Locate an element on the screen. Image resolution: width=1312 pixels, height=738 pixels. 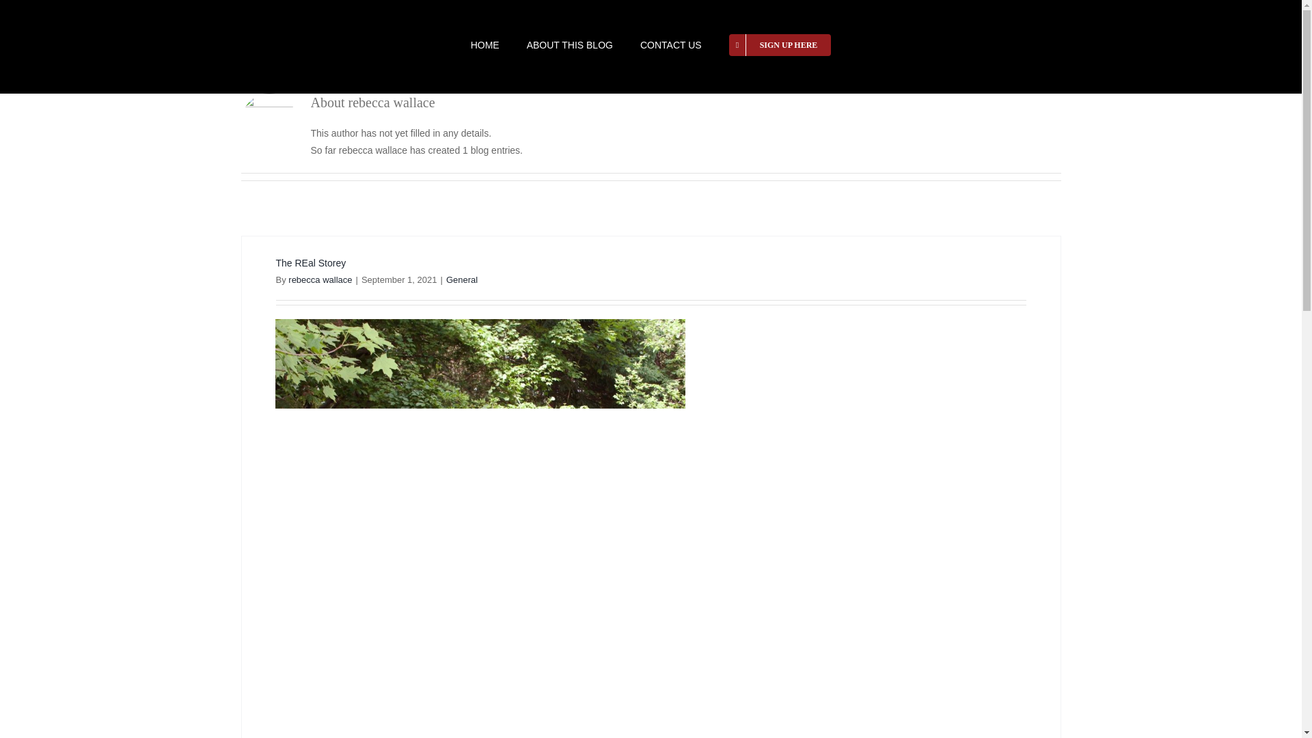
Posts by rebecca wallace is located at coordinates (320, 279).